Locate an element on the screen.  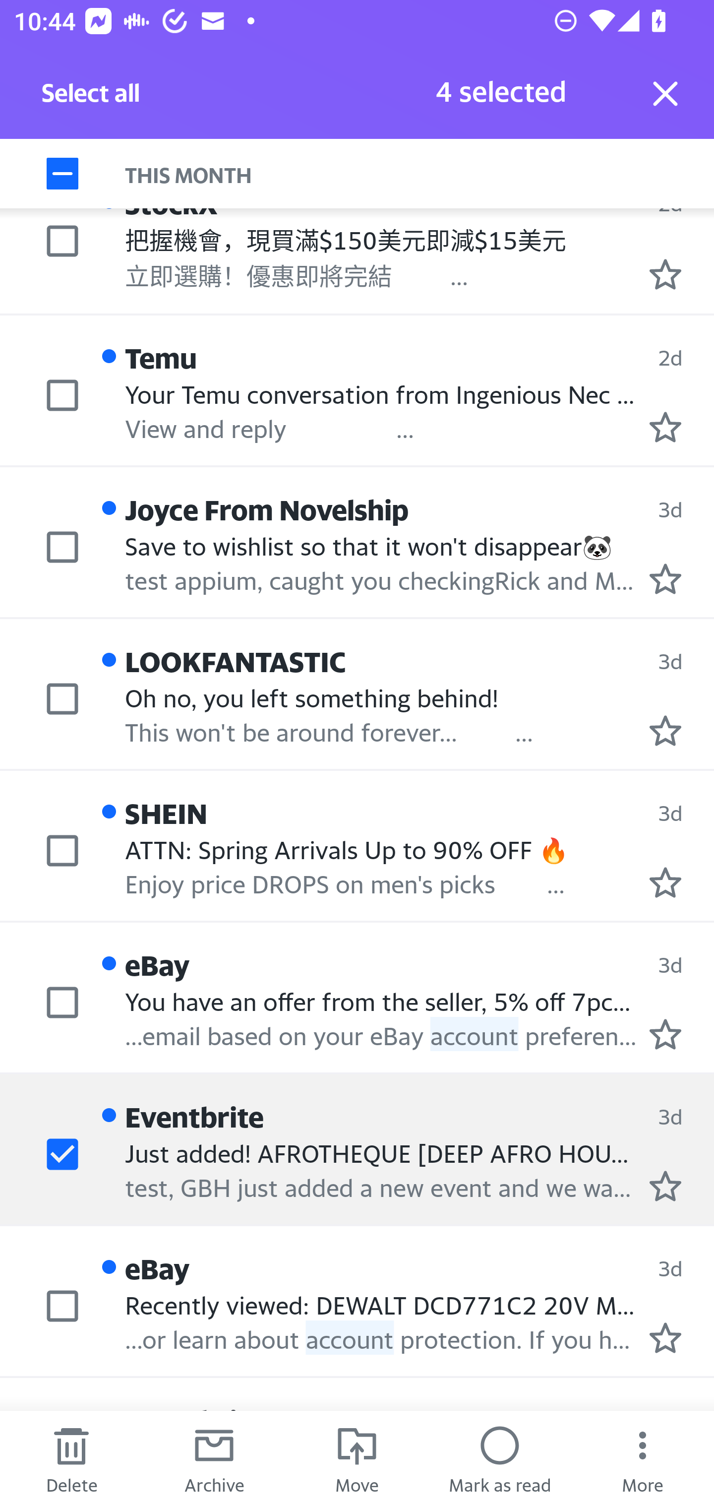
Delete is located at coordinates (71, 1459).